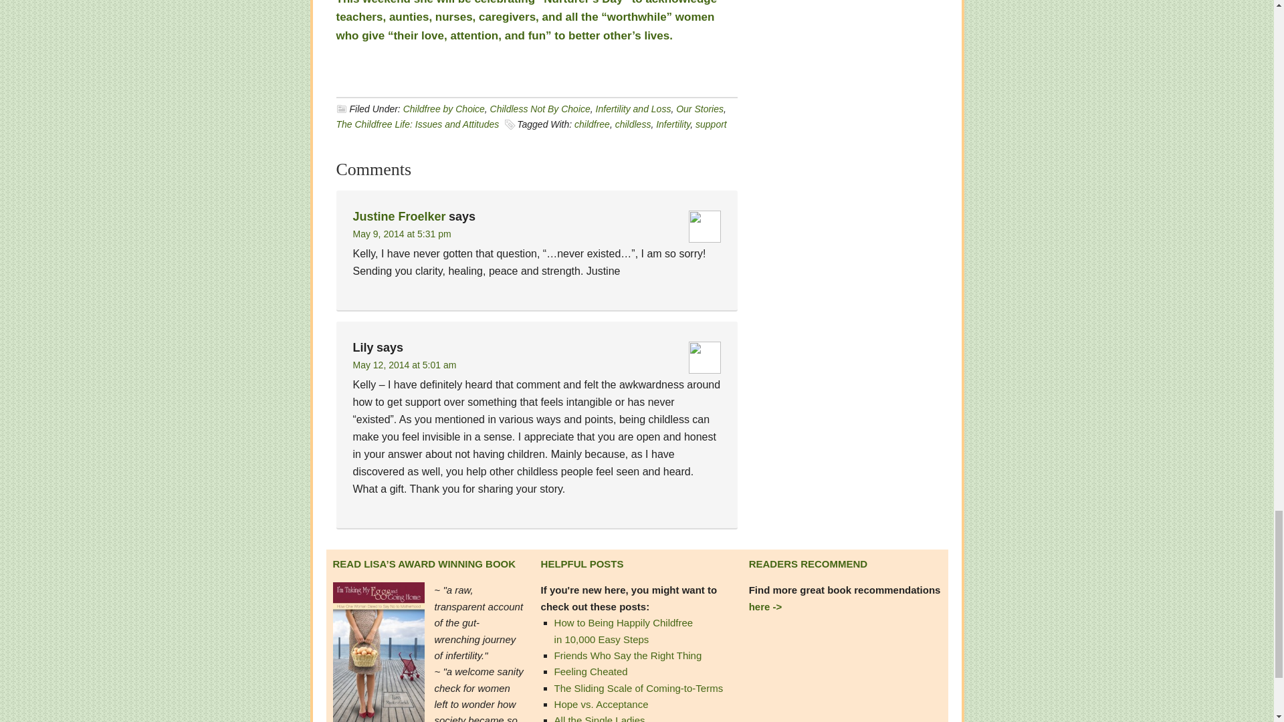 The height and width of the screenshot is (722, 1284). What do you see at coordinates (629, 655) in the screenshot?
I see `Friends Who Said the Right Thing` at bounding box center [629, 655].